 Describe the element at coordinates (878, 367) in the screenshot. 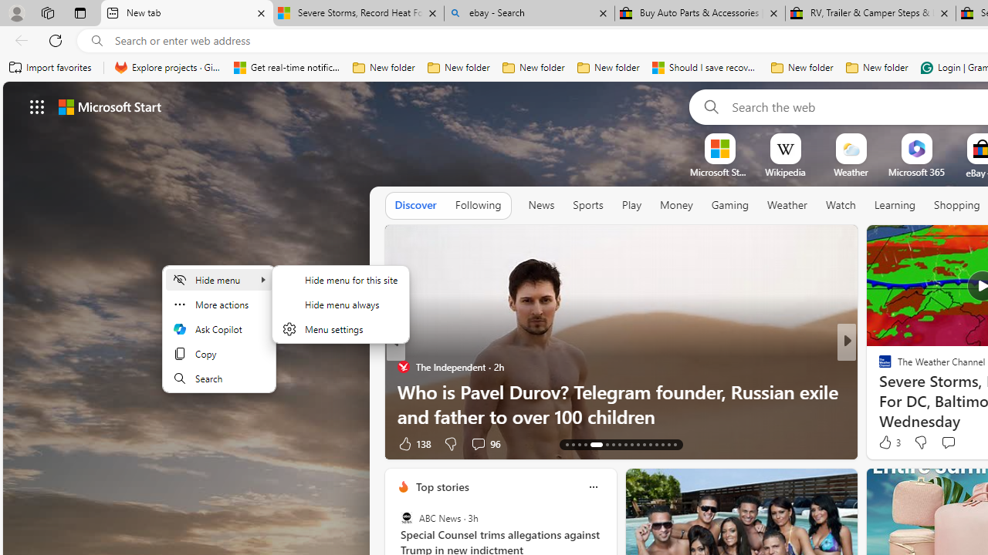

I see `NBC News` at that location.